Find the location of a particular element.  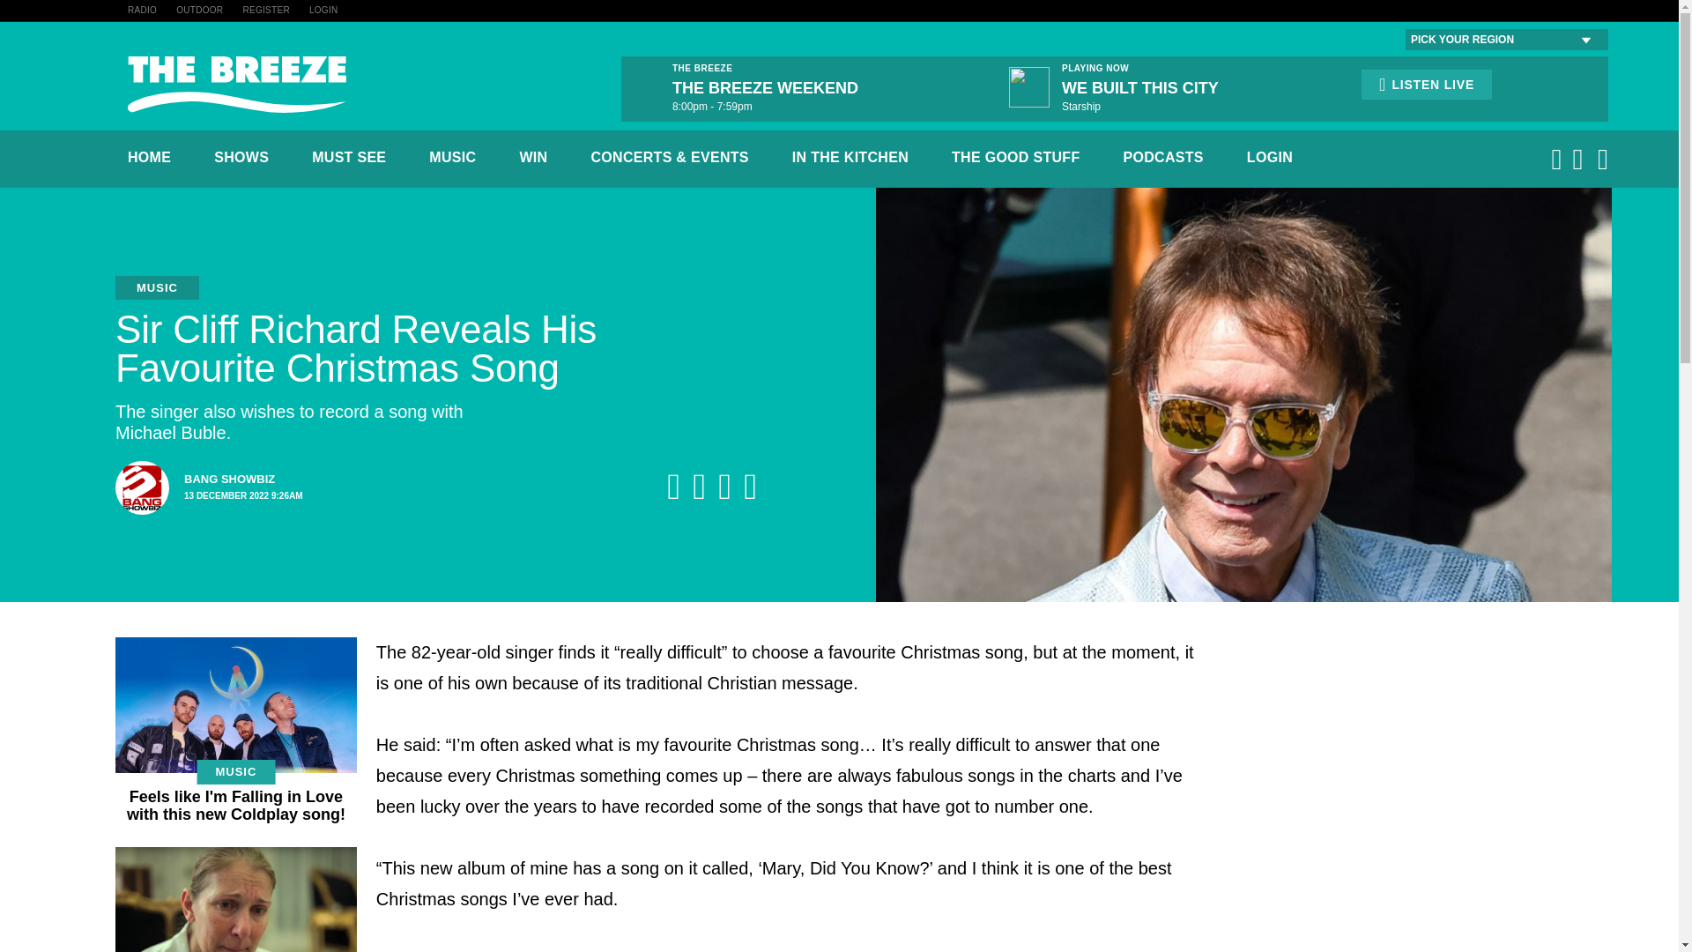

Feels like I'm Falling in Love with this new Coldplay song! is located at coordinates (236, 806).